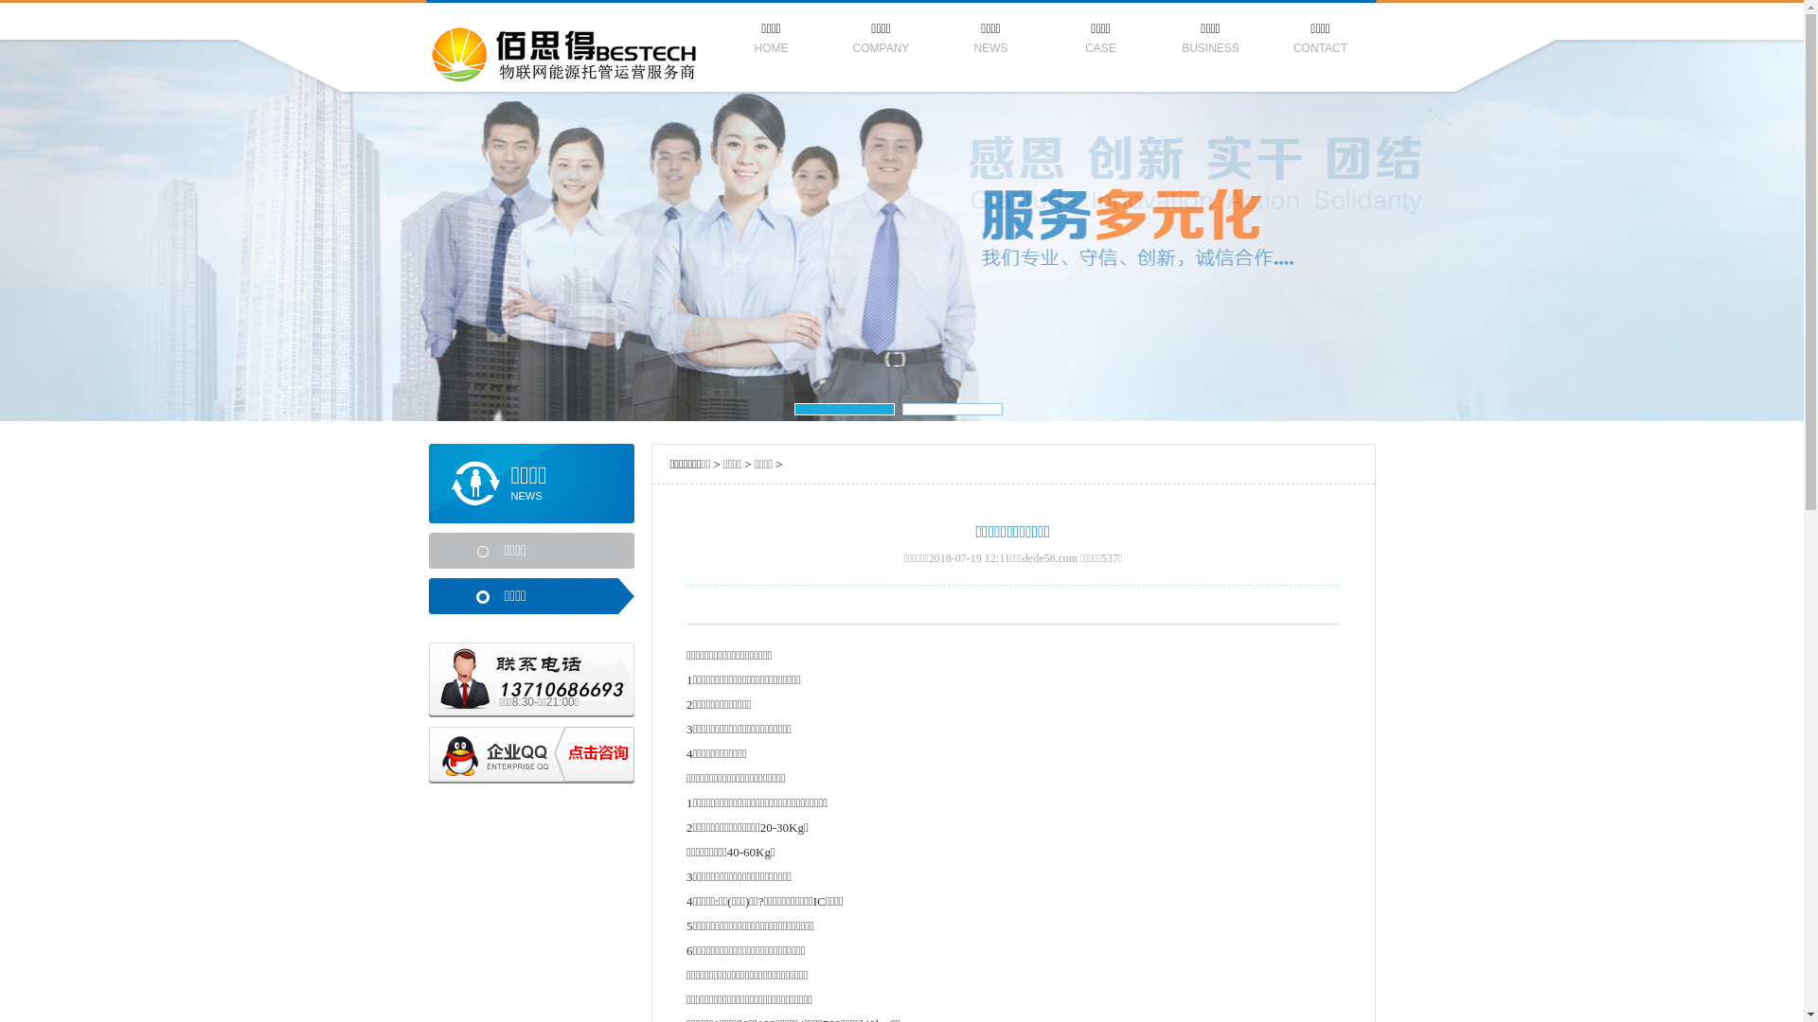 This screenshot has height=1022, width=1818. I want to click on 2, so click(952, 409).